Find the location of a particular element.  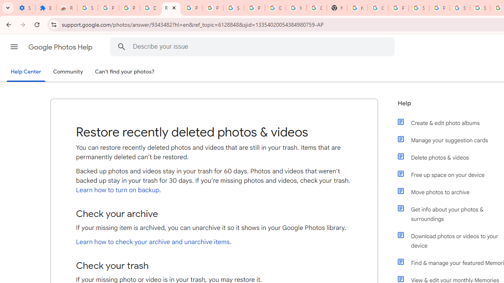

View site information is located at coordinates (54, 24).